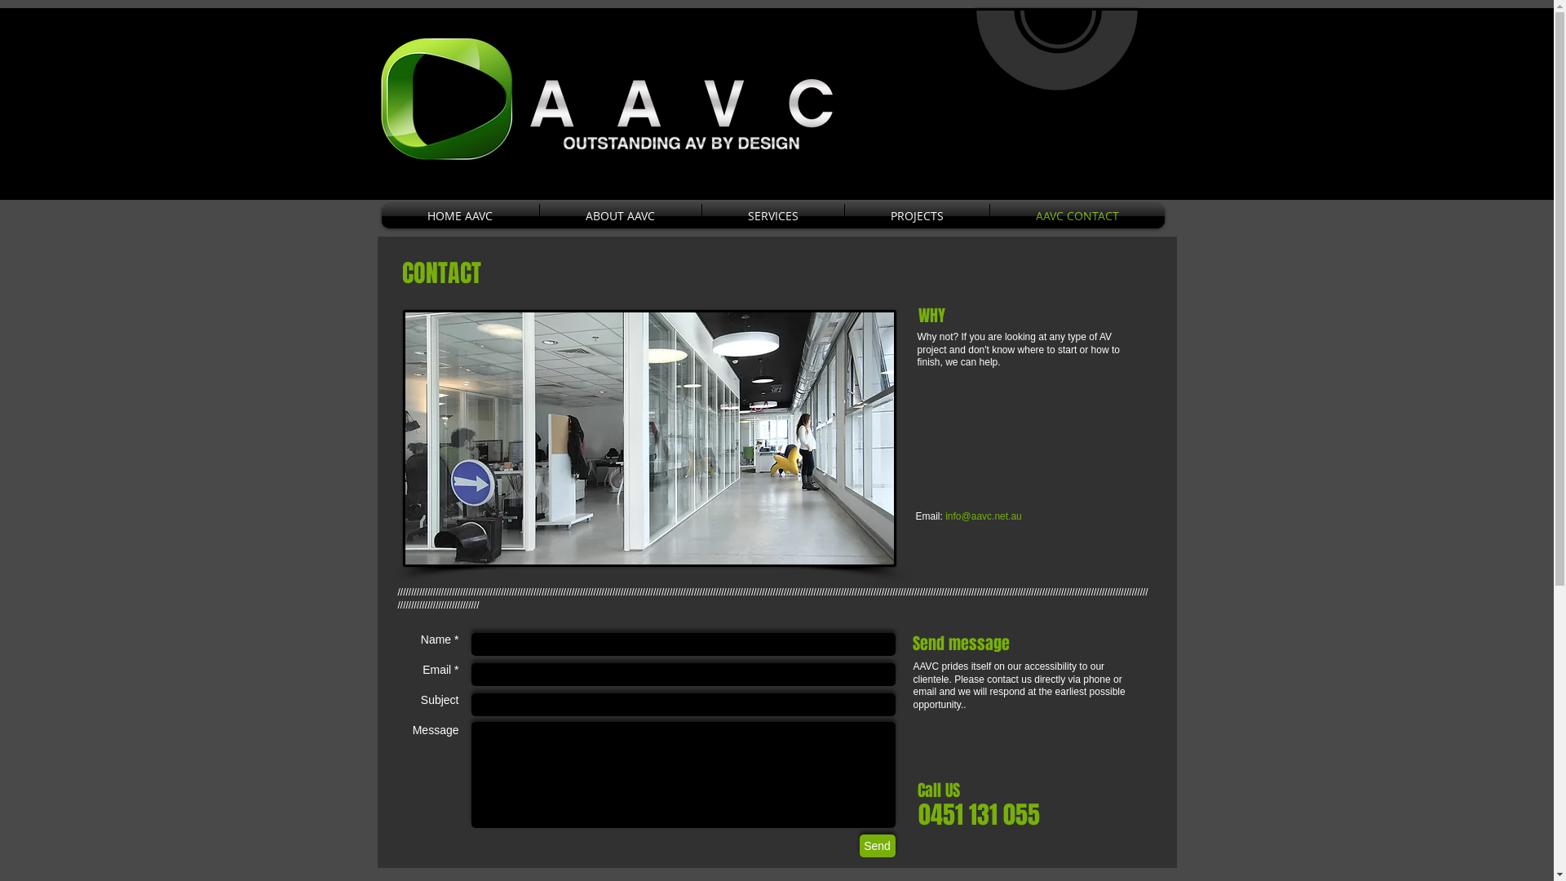 The width and height of the screenshot is (1566, 881). I want to click on SERVICES, so click(772, 216).